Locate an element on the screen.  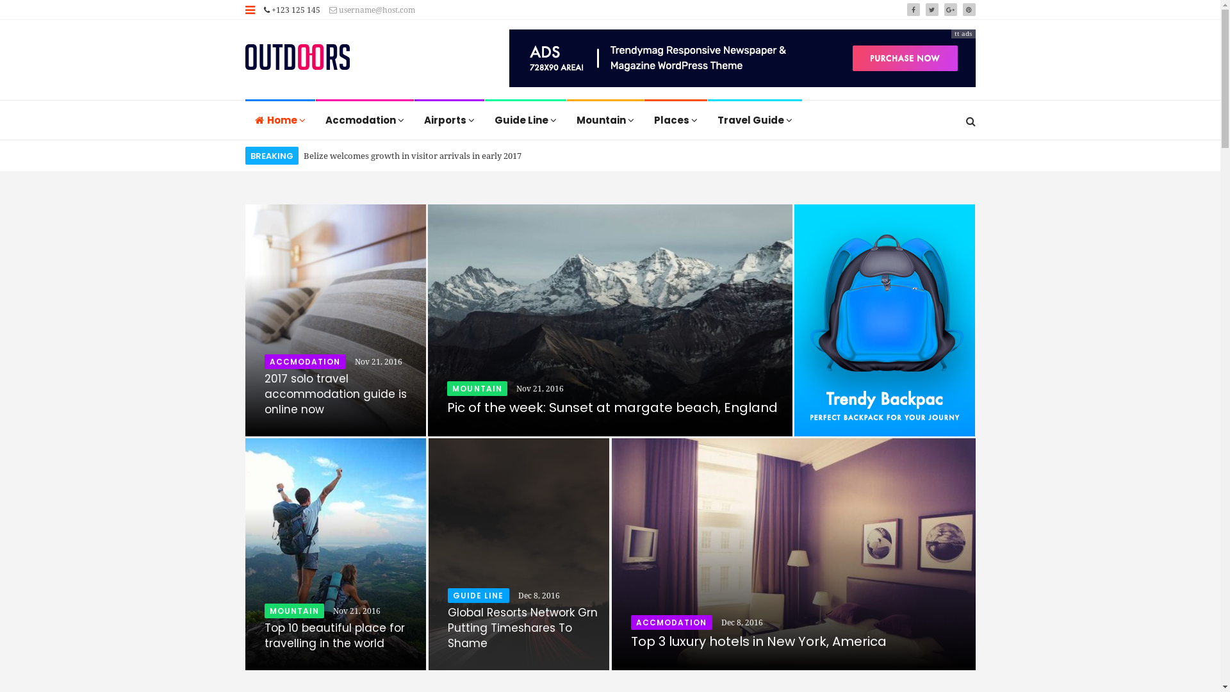
MOUNTAIN is located at coordinates (477, 388).